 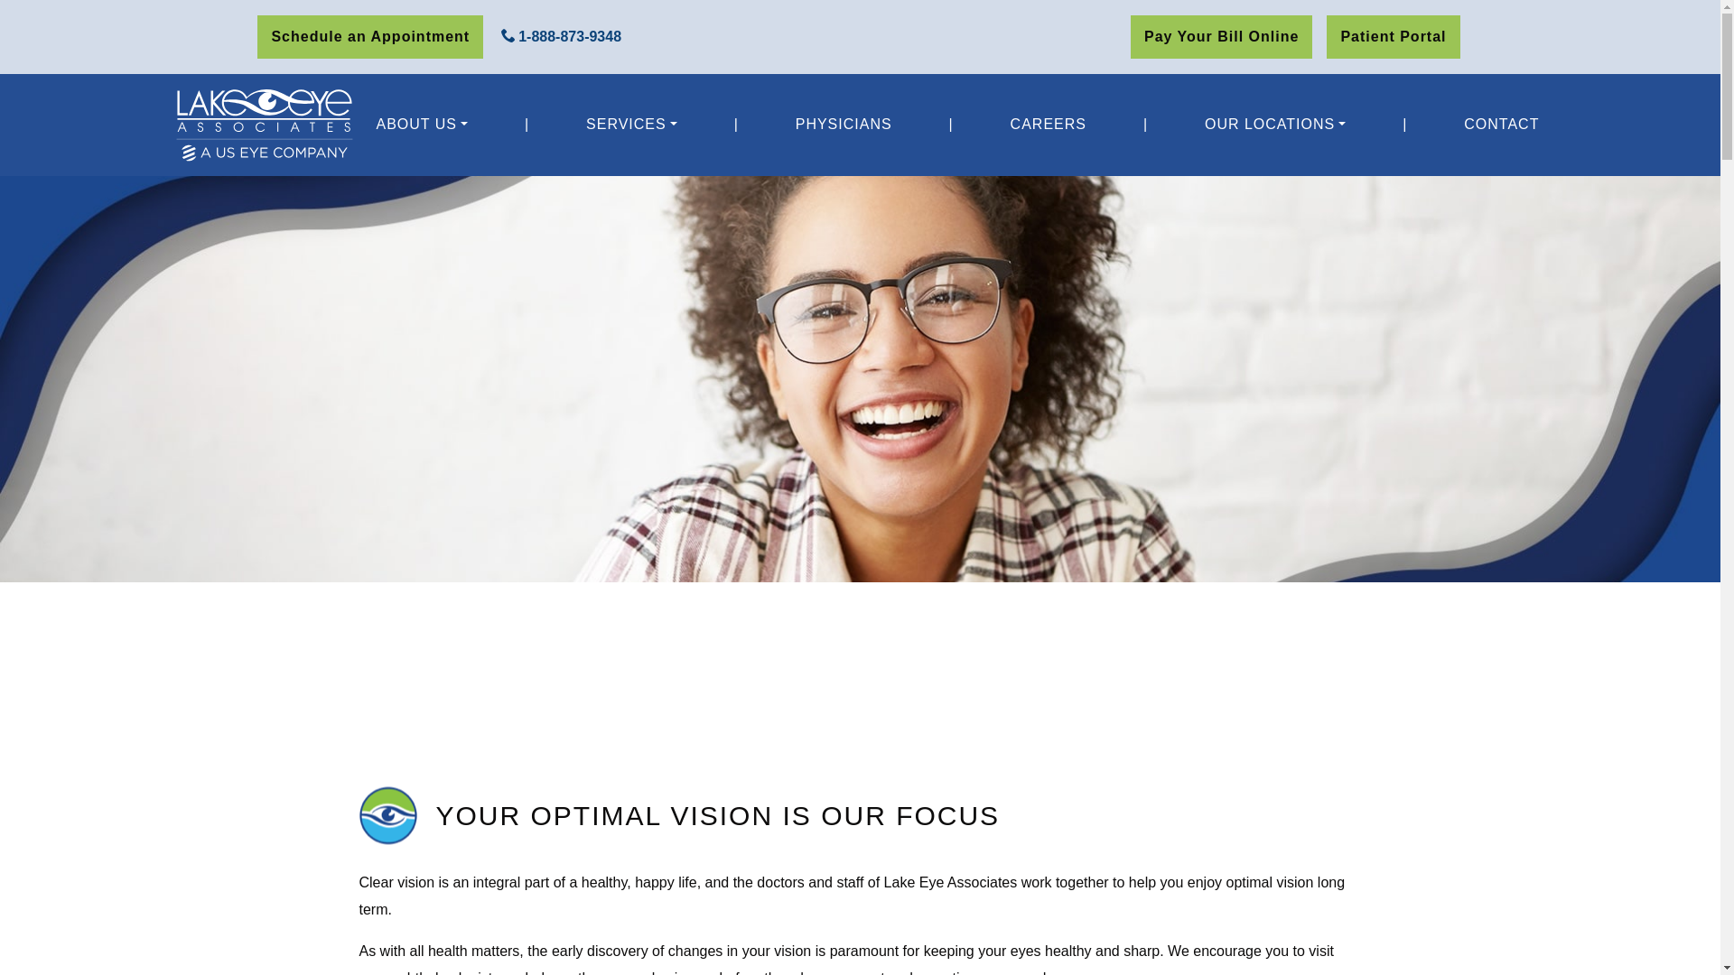 I want to click on Patient Portal, so click(x=1393, y=36).